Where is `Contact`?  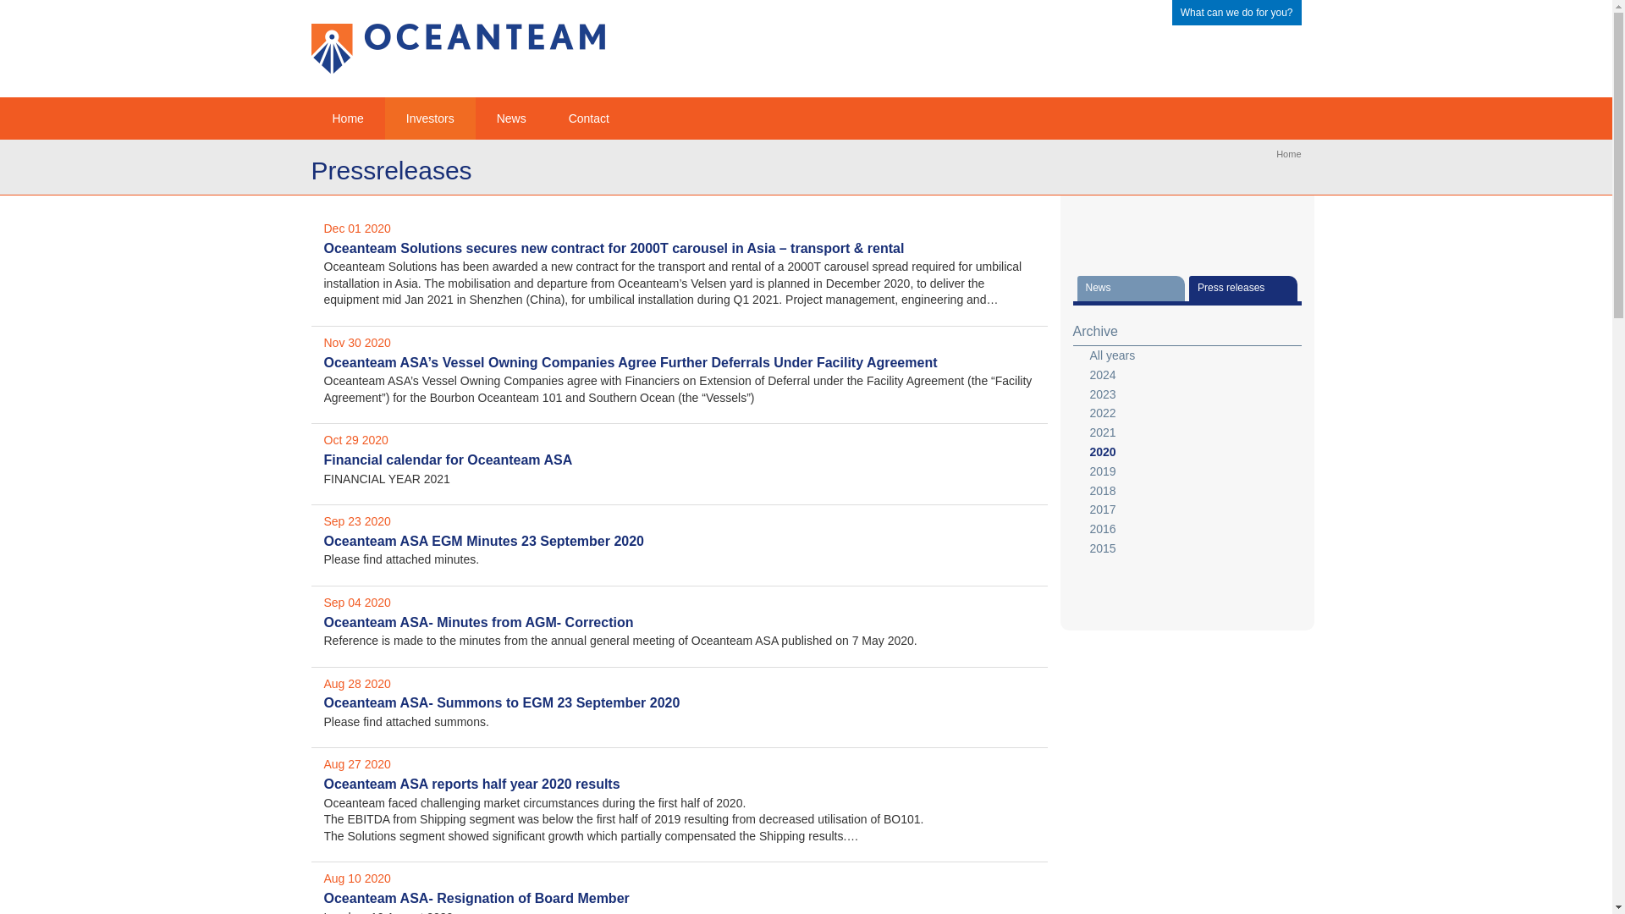 Contact is located at coordinates (589, 118).